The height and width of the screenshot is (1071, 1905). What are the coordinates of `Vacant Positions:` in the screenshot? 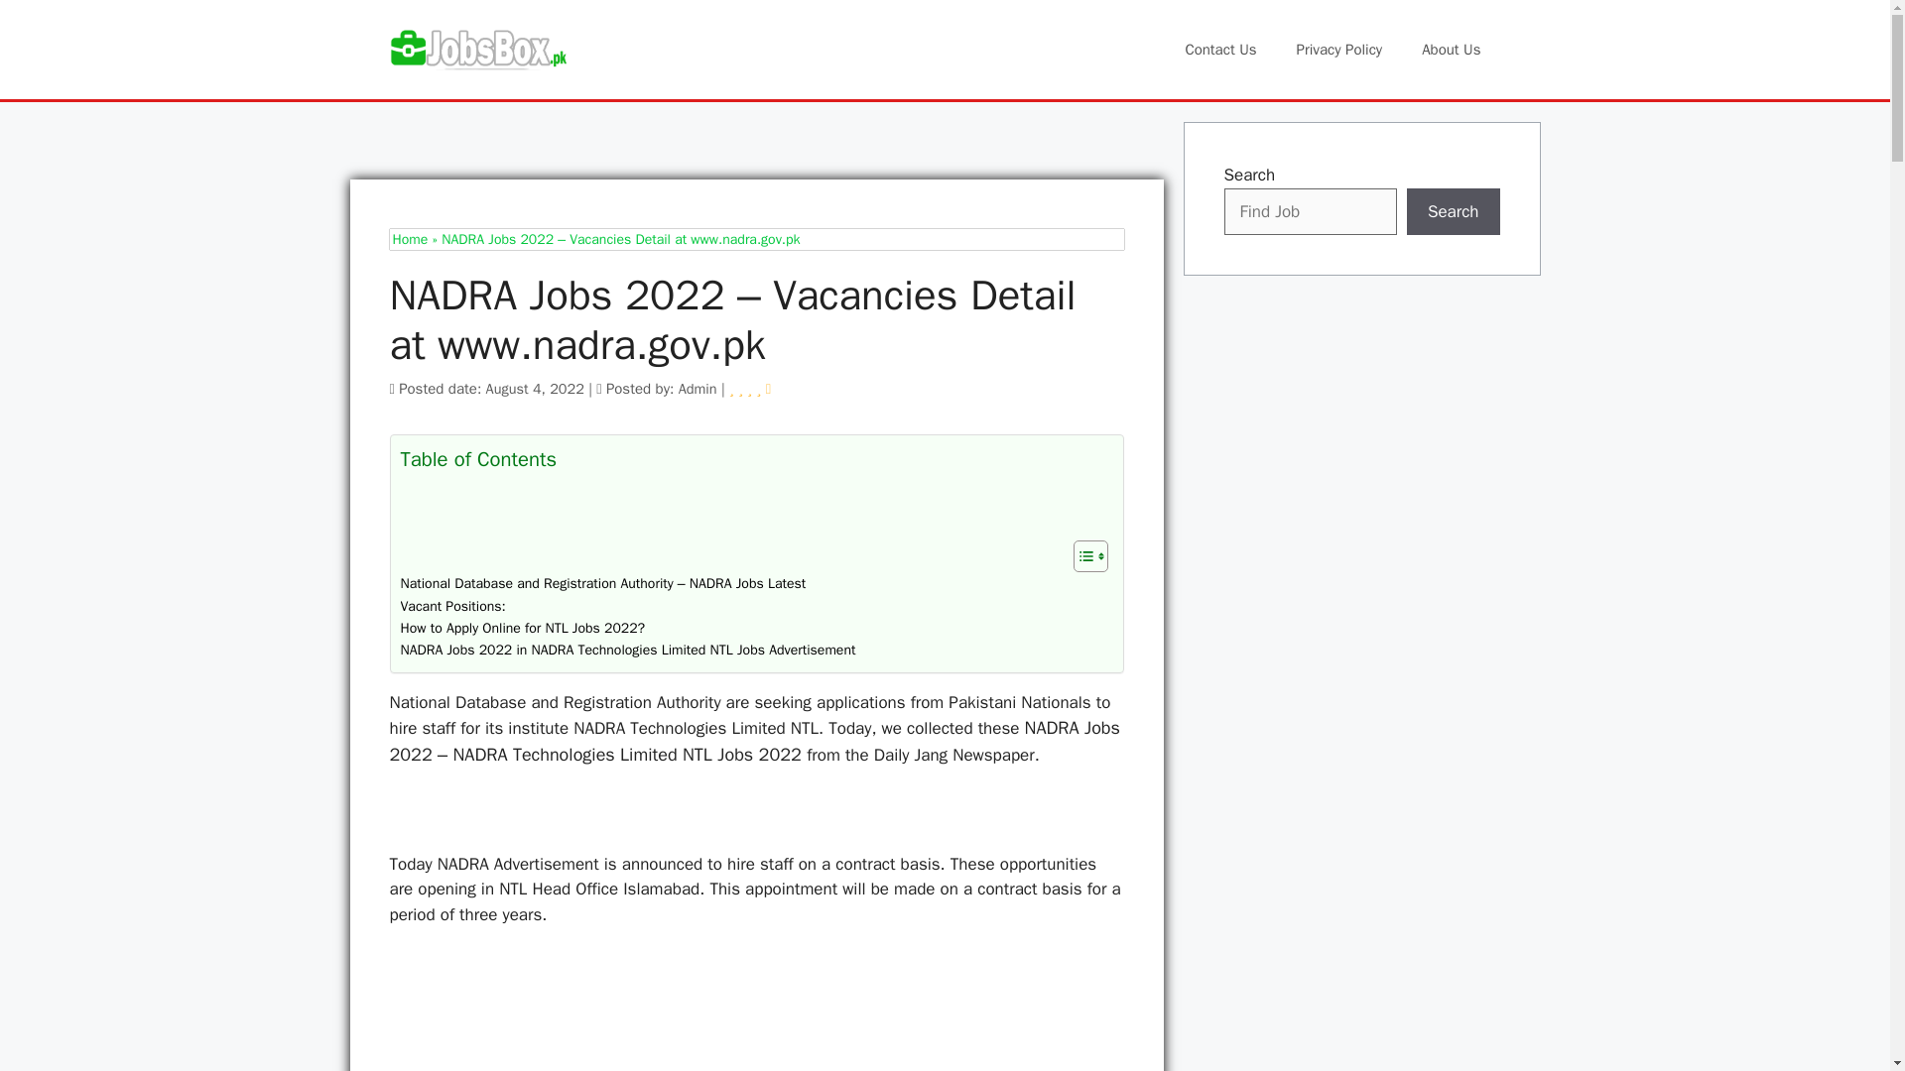 It's located at (452, 607).